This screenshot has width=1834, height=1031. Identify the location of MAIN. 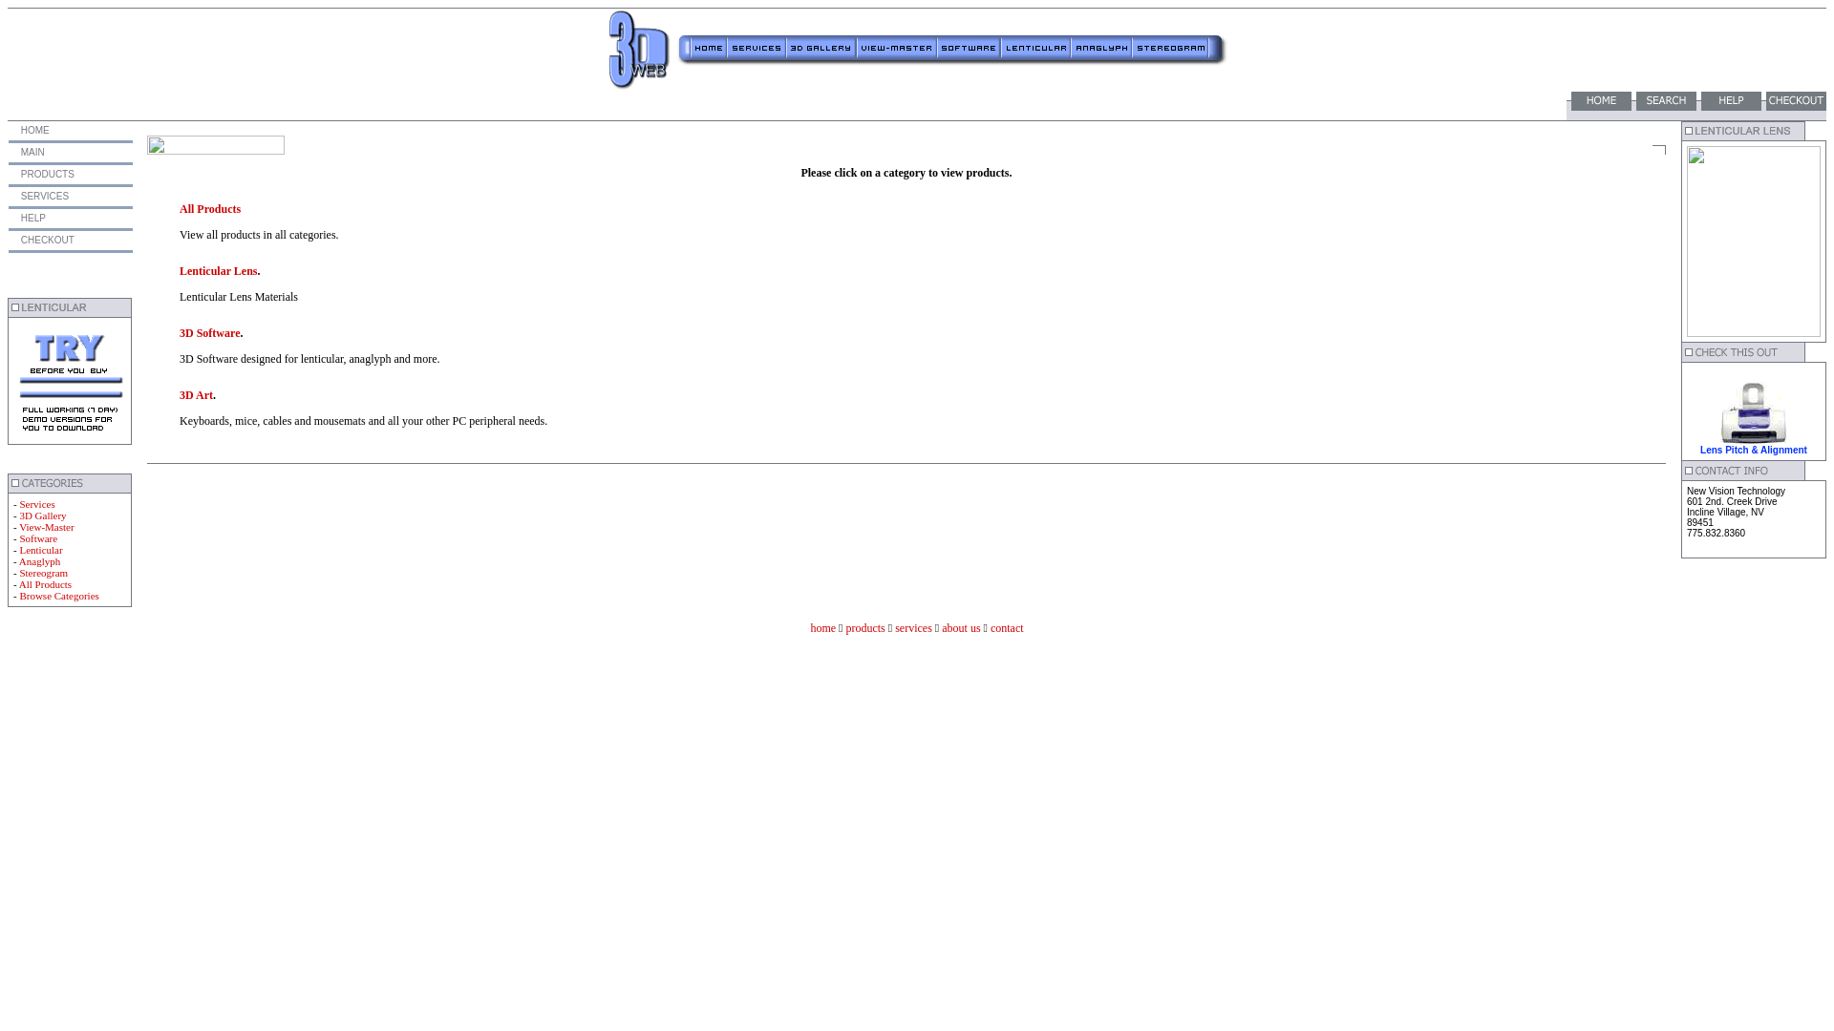
(32, 153).